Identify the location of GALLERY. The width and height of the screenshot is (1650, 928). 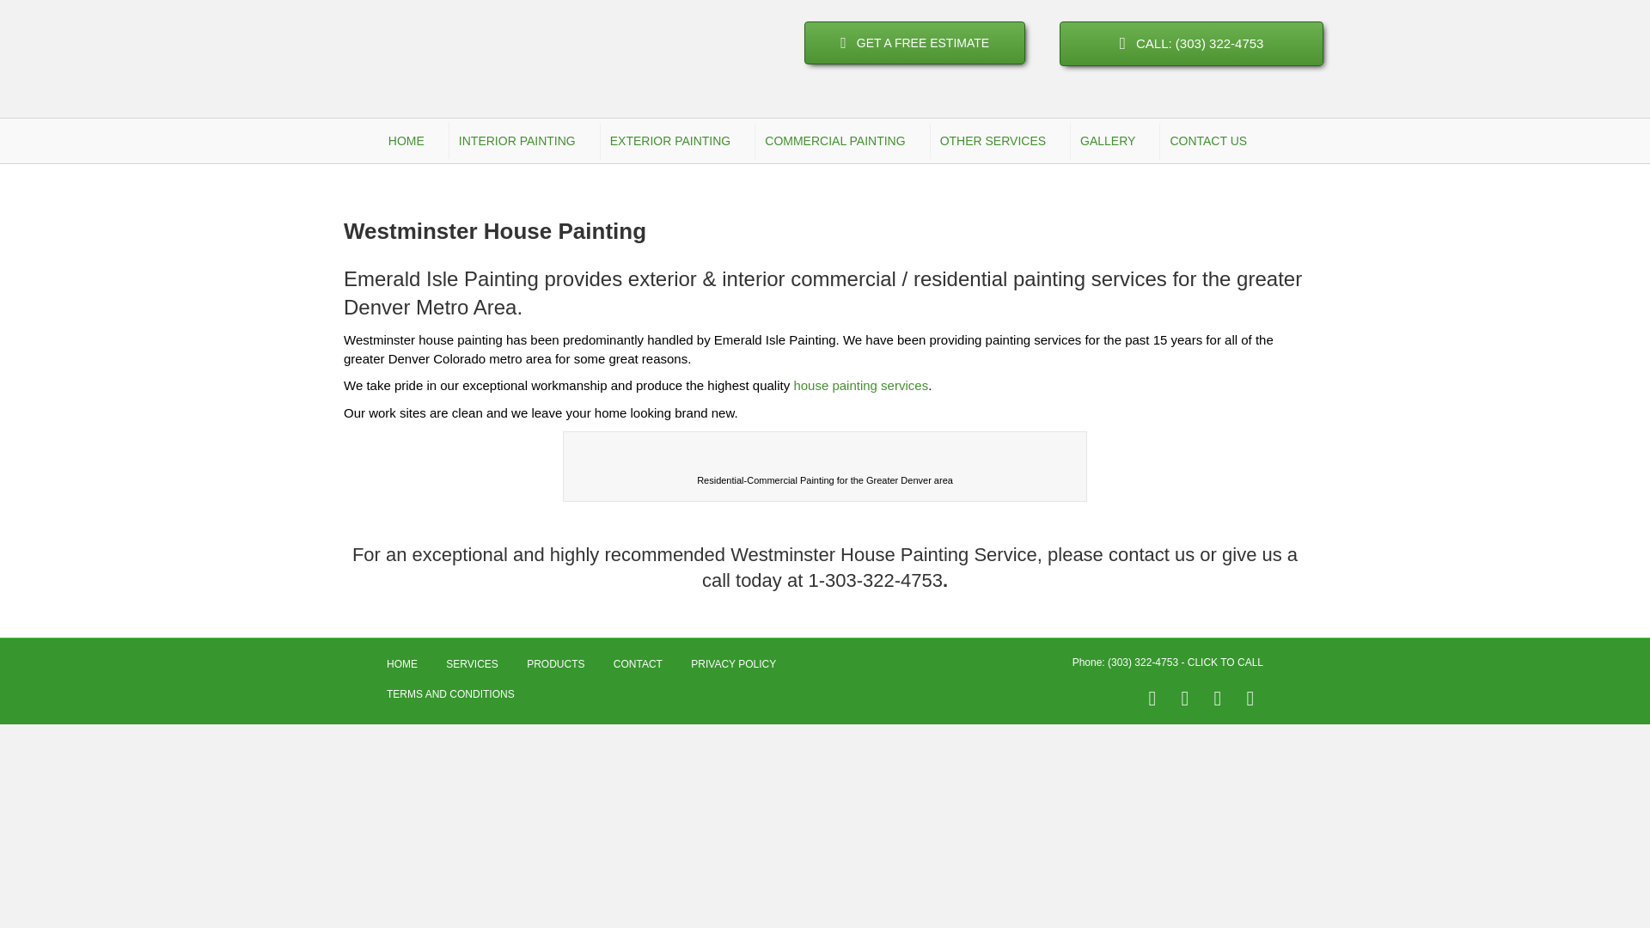
(1115, 140).